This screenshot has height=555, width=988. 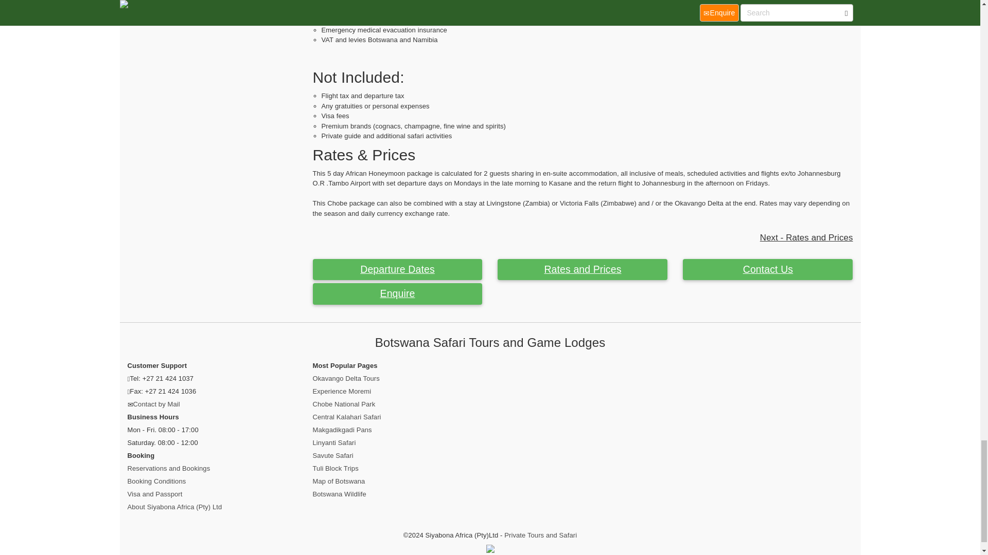 I want to click on Departure Dates, so click(x=398, y=270).